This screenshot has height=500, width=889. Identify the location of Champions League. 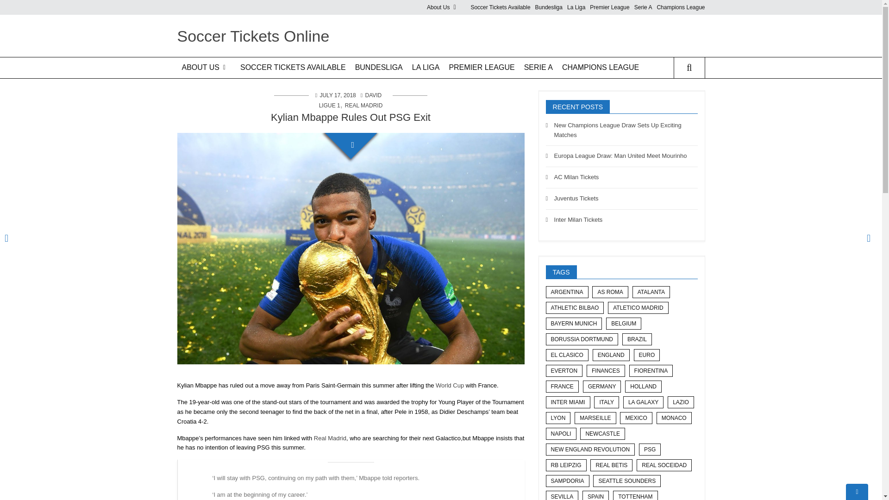
(681, 7).